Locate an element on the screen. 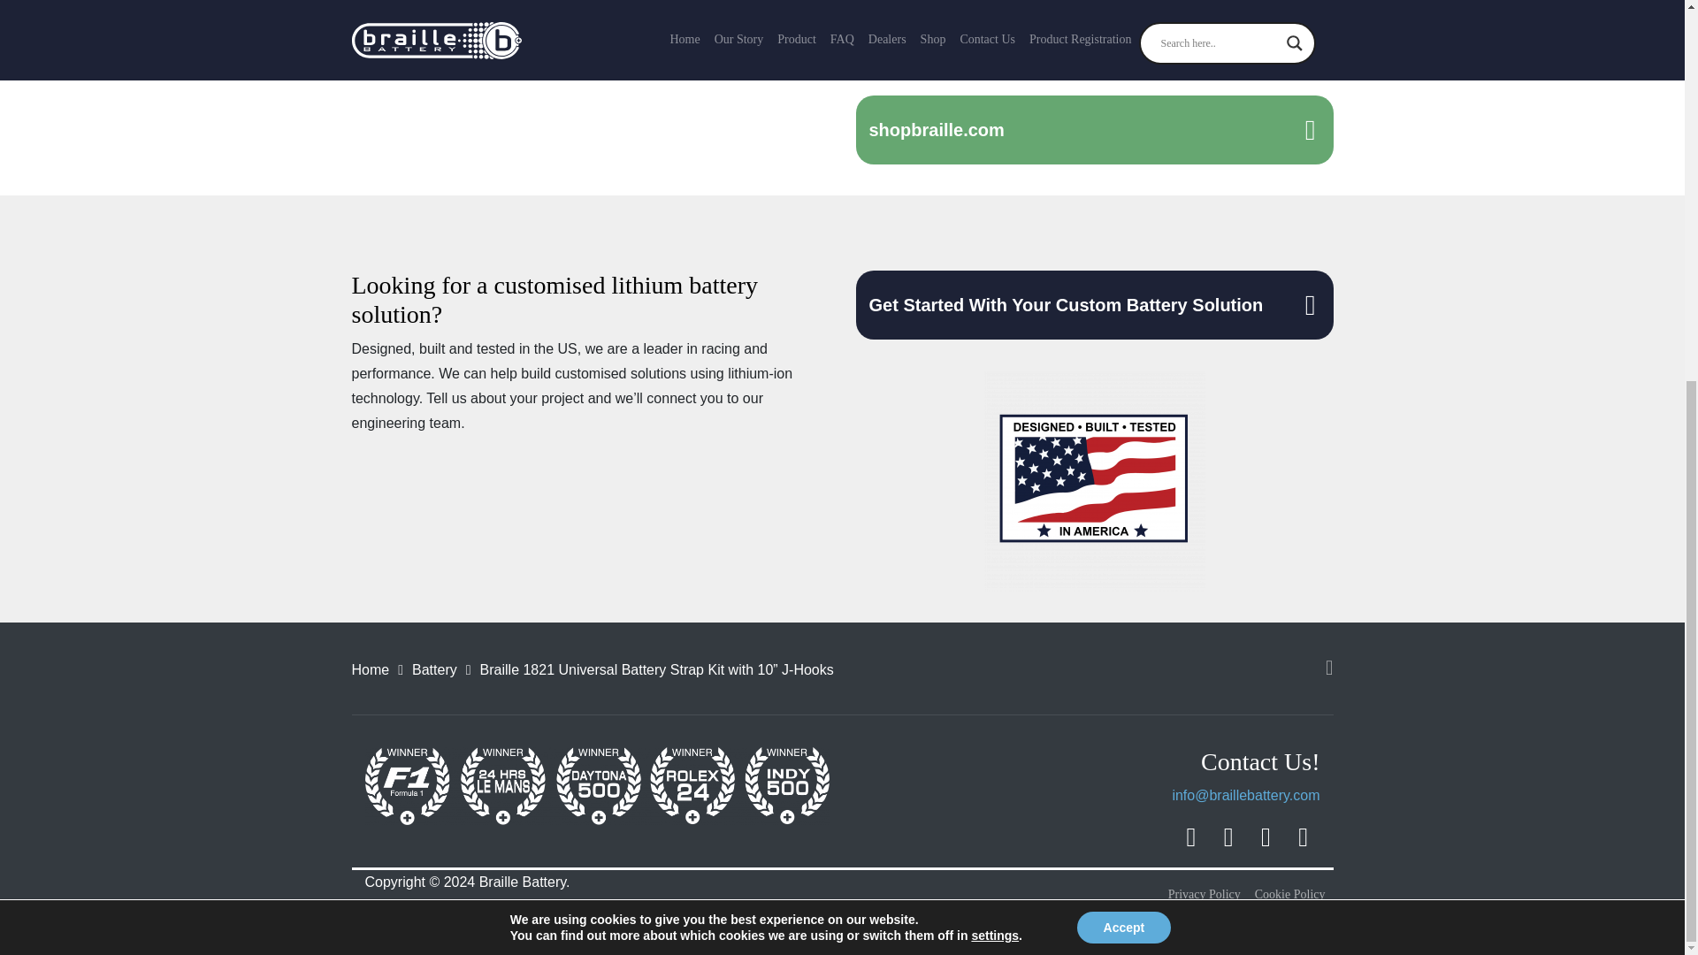 This screenshot has width=1698, height=955. Accept is located at coordinates (1123, 299).